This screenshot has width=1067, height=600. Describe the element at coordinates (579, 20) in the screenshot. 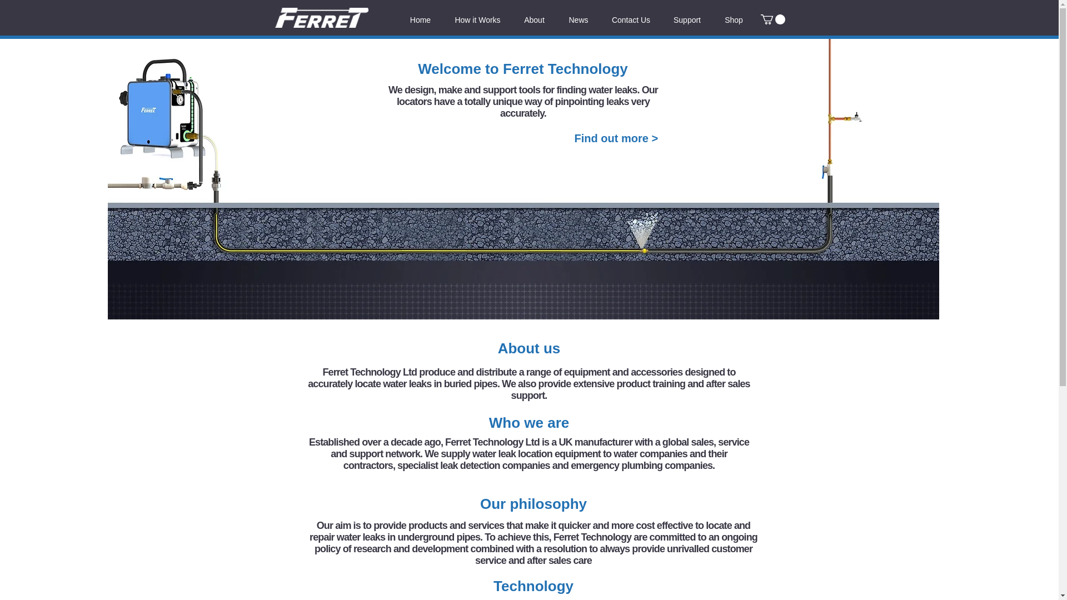

I see `News` at that location.